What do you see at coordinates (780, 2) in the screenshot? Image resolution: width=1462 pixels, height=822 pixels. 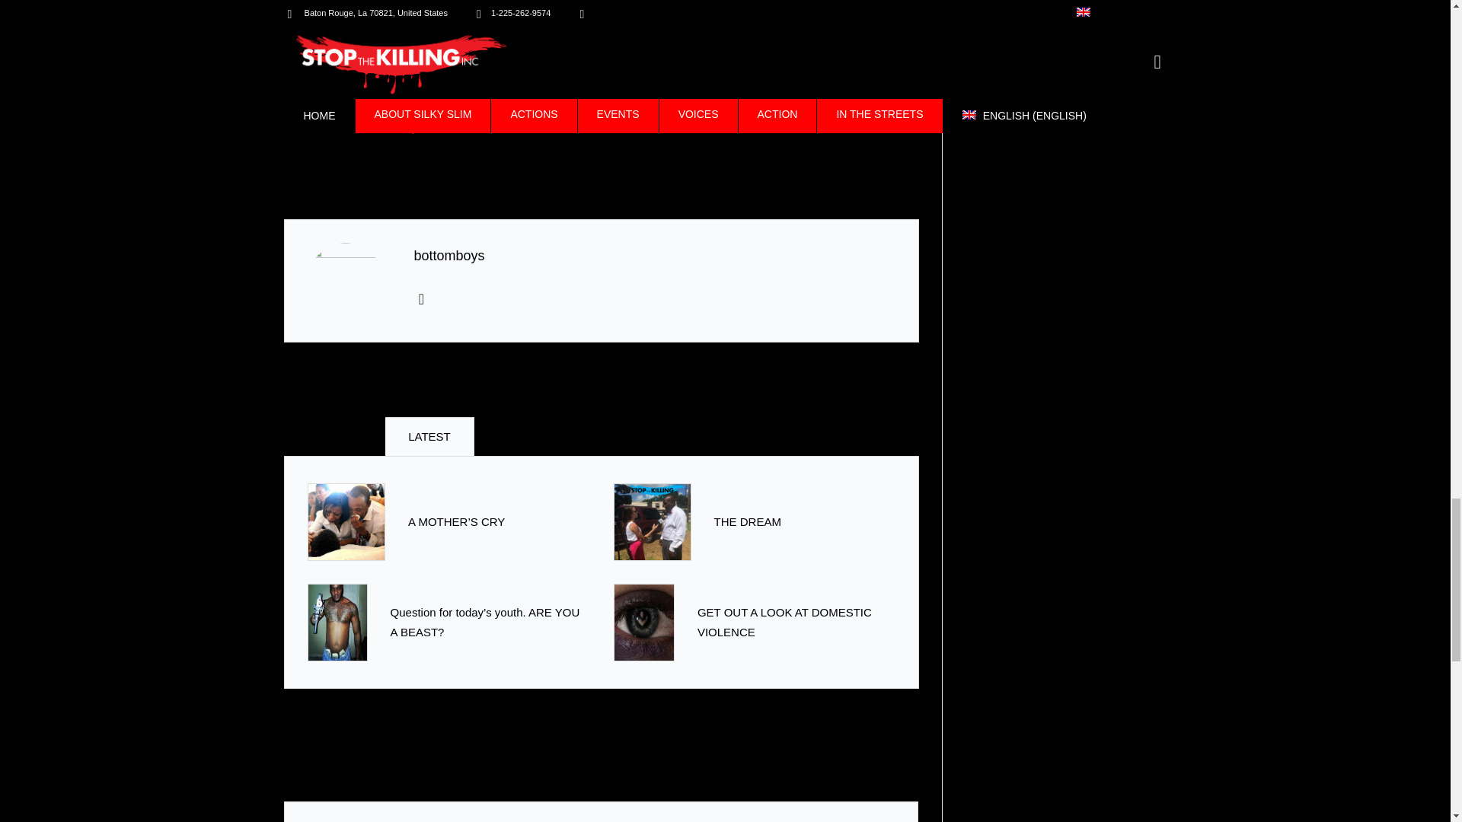 I see `GET OUT A LOOK AT DOMESTIC VIOLENCE` at bounding box center [780, 2].